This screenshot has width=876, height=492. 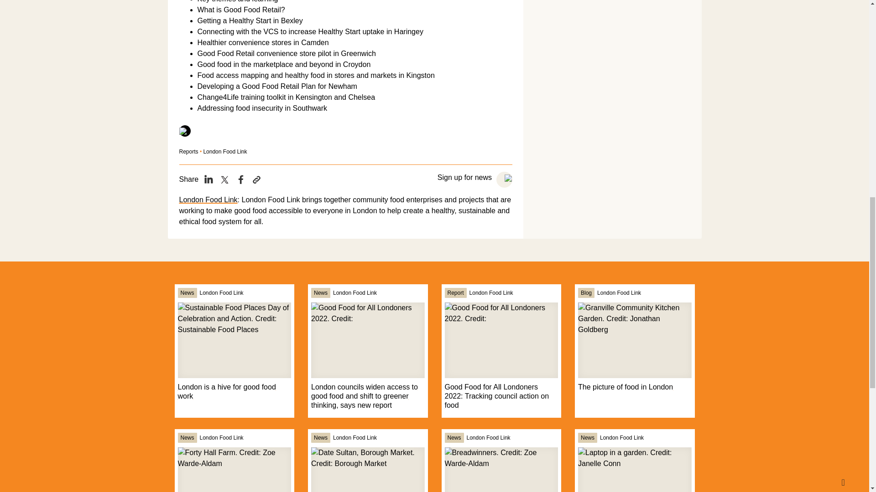 I want to click on Date Sultan, Borough Market. Credit: Borough Market, so click(x=367, y=469).